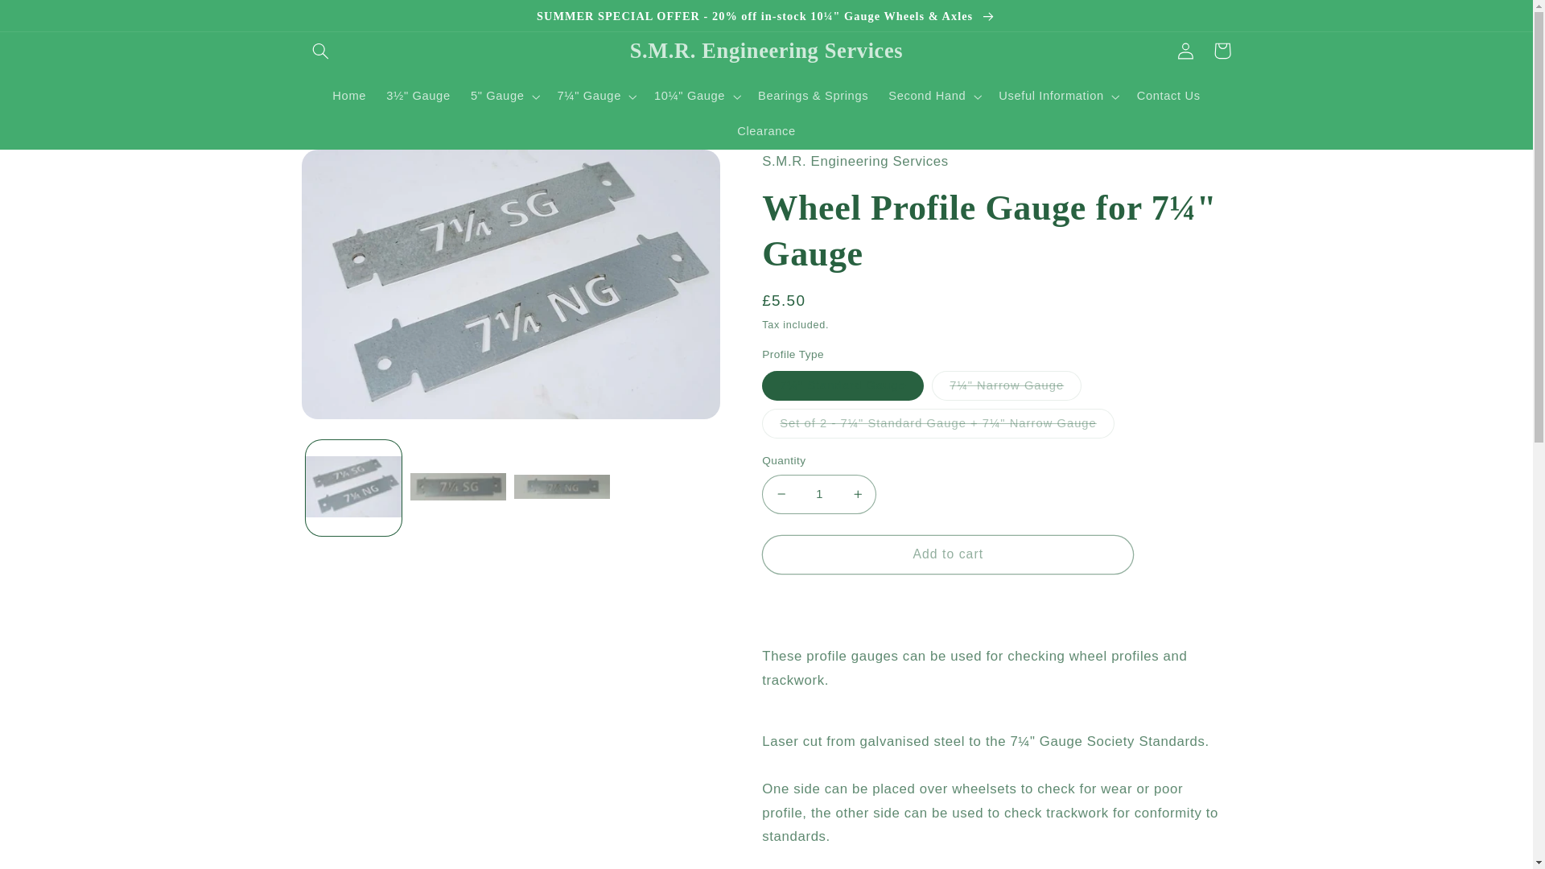  I want to click on Skip to content, so click(51, 19).